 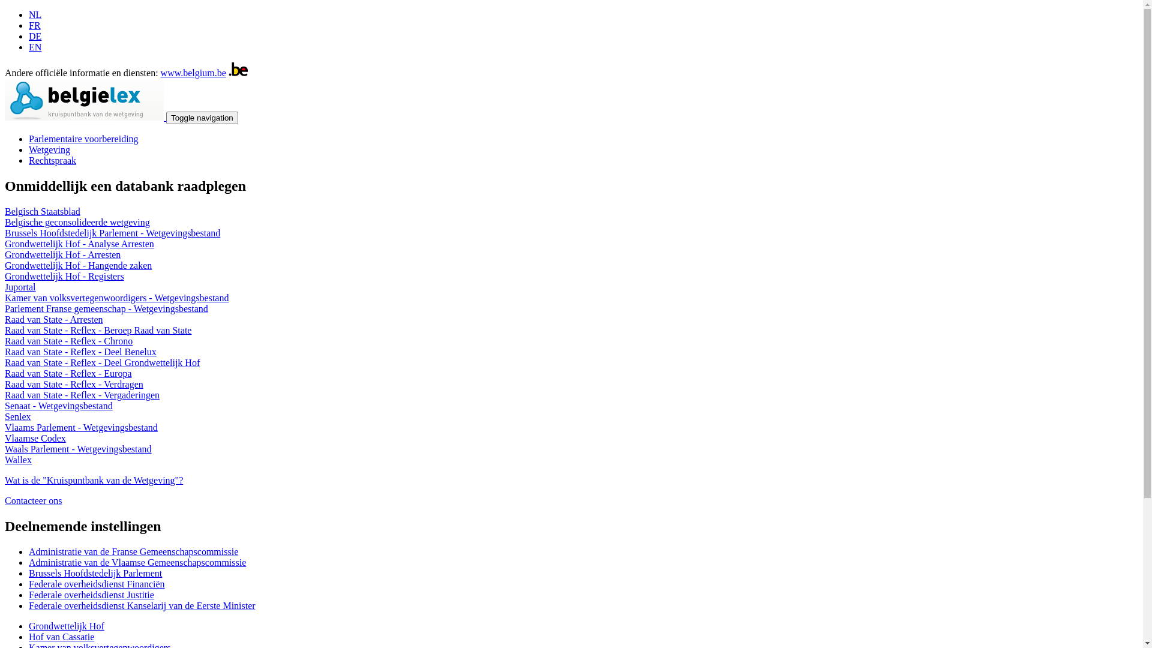 What do you see at coordinates (94, 480) in the screenshot?
I see `Wat is de "Kruispuntbank van de Wetgeving"?` at bounding box center [94, 480].